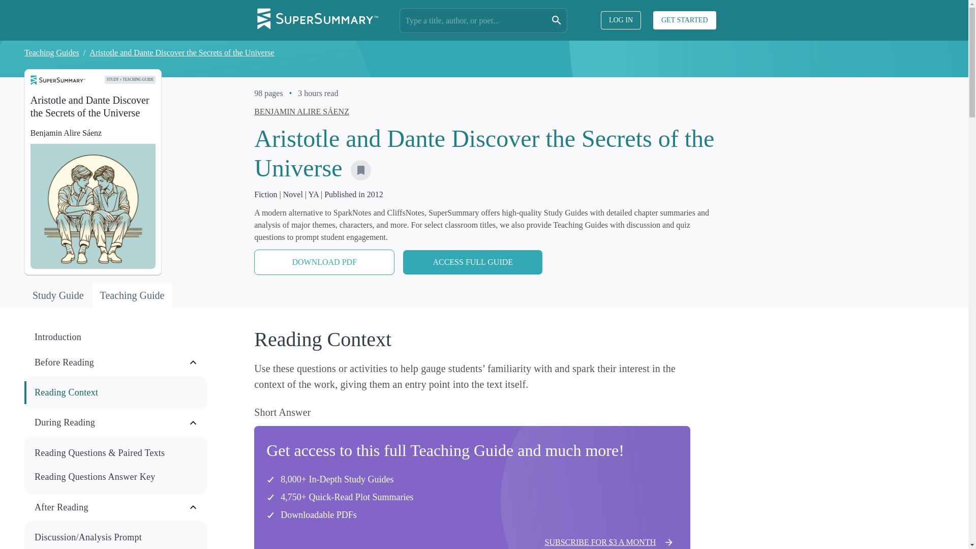 The width and height of the screenshot is (976, 549). What do you see at coordinates (679, 20) in the screenshot?
I see `GET STARTED` at bounding box center [679, 20].